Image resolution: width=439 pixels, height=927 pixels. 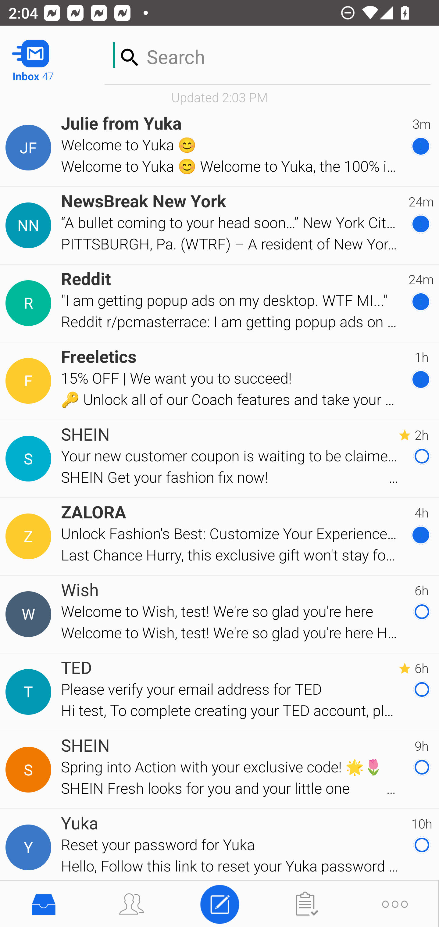 I want to click on Contact Details, so click(x=30, y=148).